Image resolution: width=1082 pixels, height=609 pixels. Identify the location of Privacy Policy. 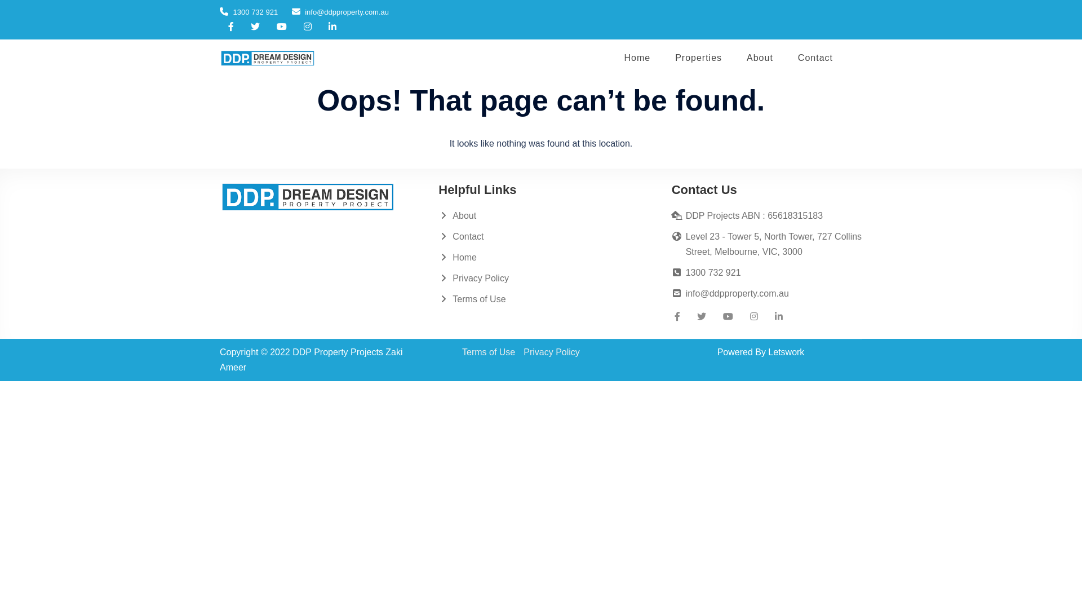
(481, 279).